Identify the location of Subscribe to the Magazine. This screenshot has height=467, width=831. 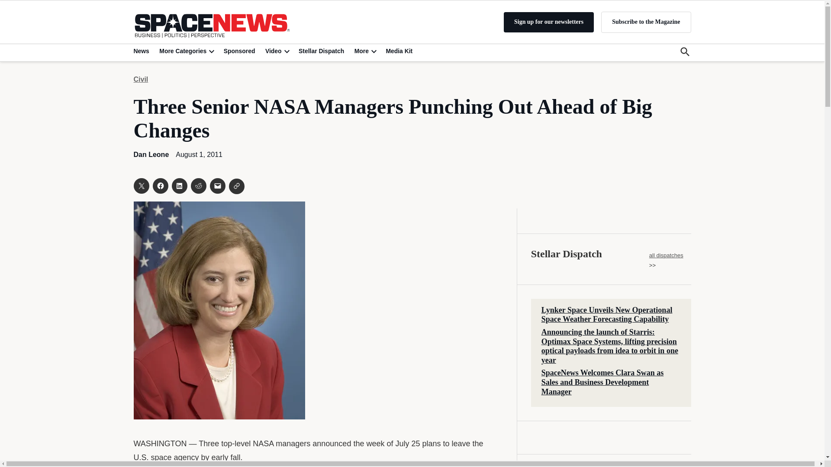
(646, 22).